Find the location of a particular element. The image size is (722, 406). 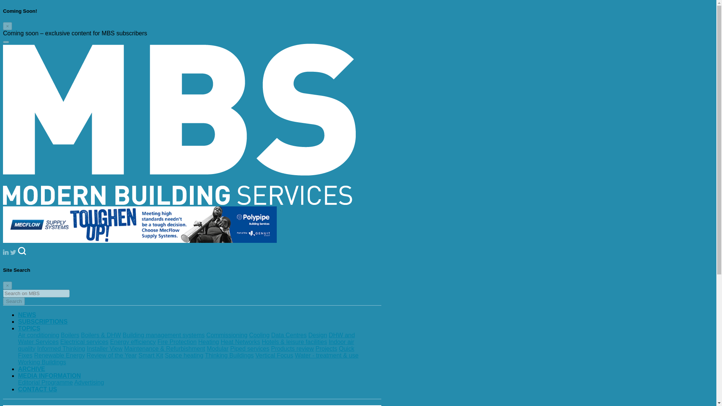

Renewable Energy is located at coordinates (59, 355).